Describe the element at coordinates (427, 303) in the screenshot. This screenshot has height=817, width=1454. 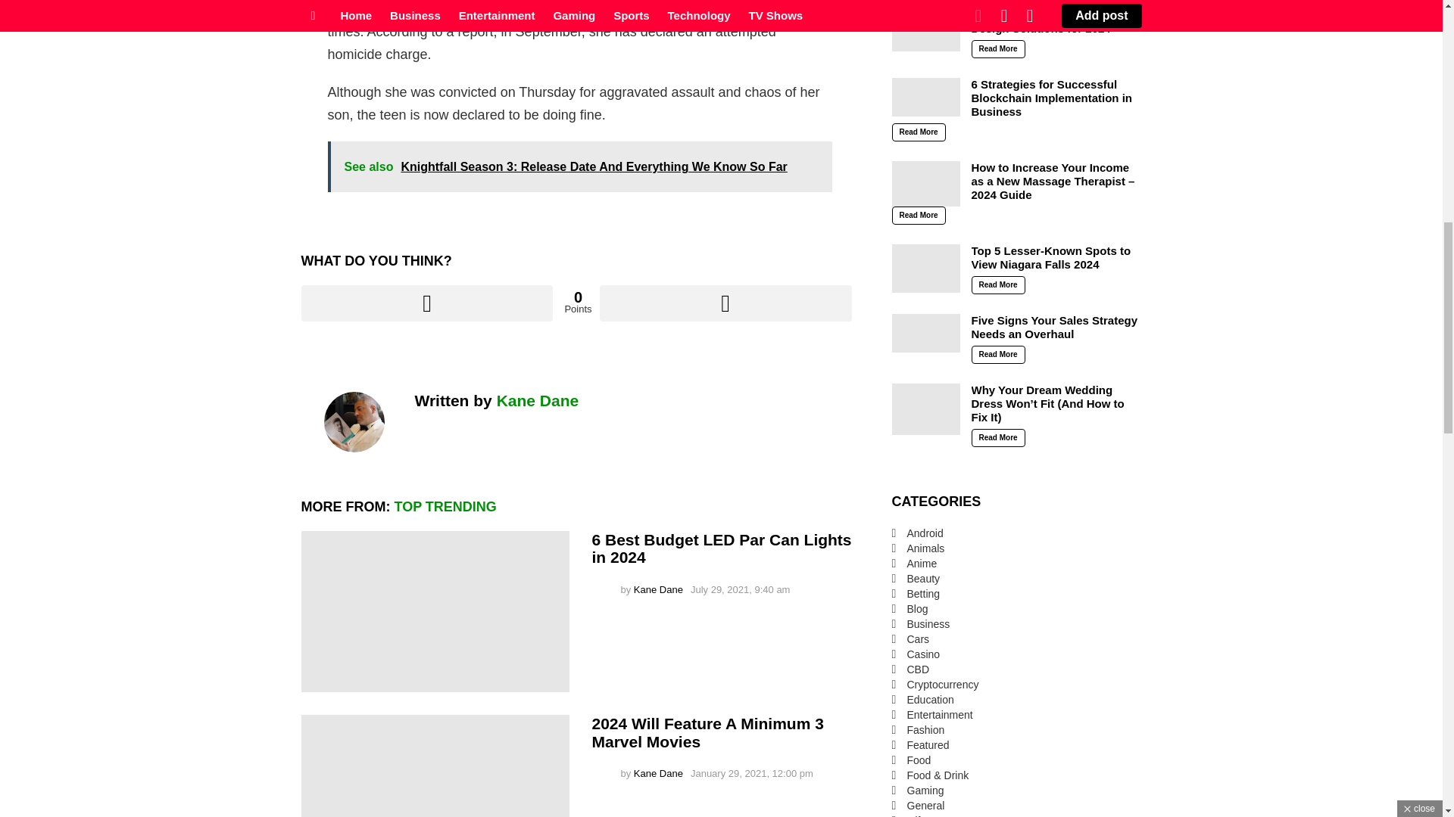
I see `Upvote` at that location.